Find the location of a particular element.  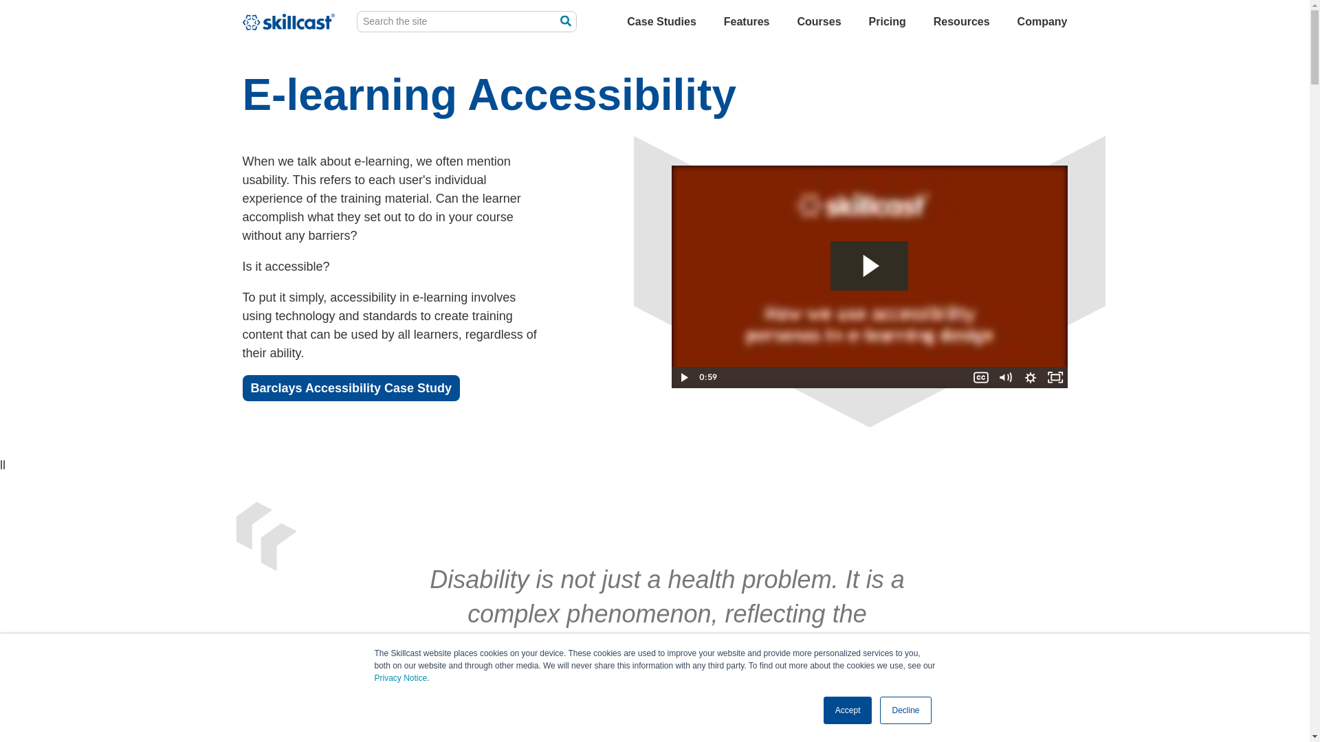

Accept is located at coordinates (848, 710).